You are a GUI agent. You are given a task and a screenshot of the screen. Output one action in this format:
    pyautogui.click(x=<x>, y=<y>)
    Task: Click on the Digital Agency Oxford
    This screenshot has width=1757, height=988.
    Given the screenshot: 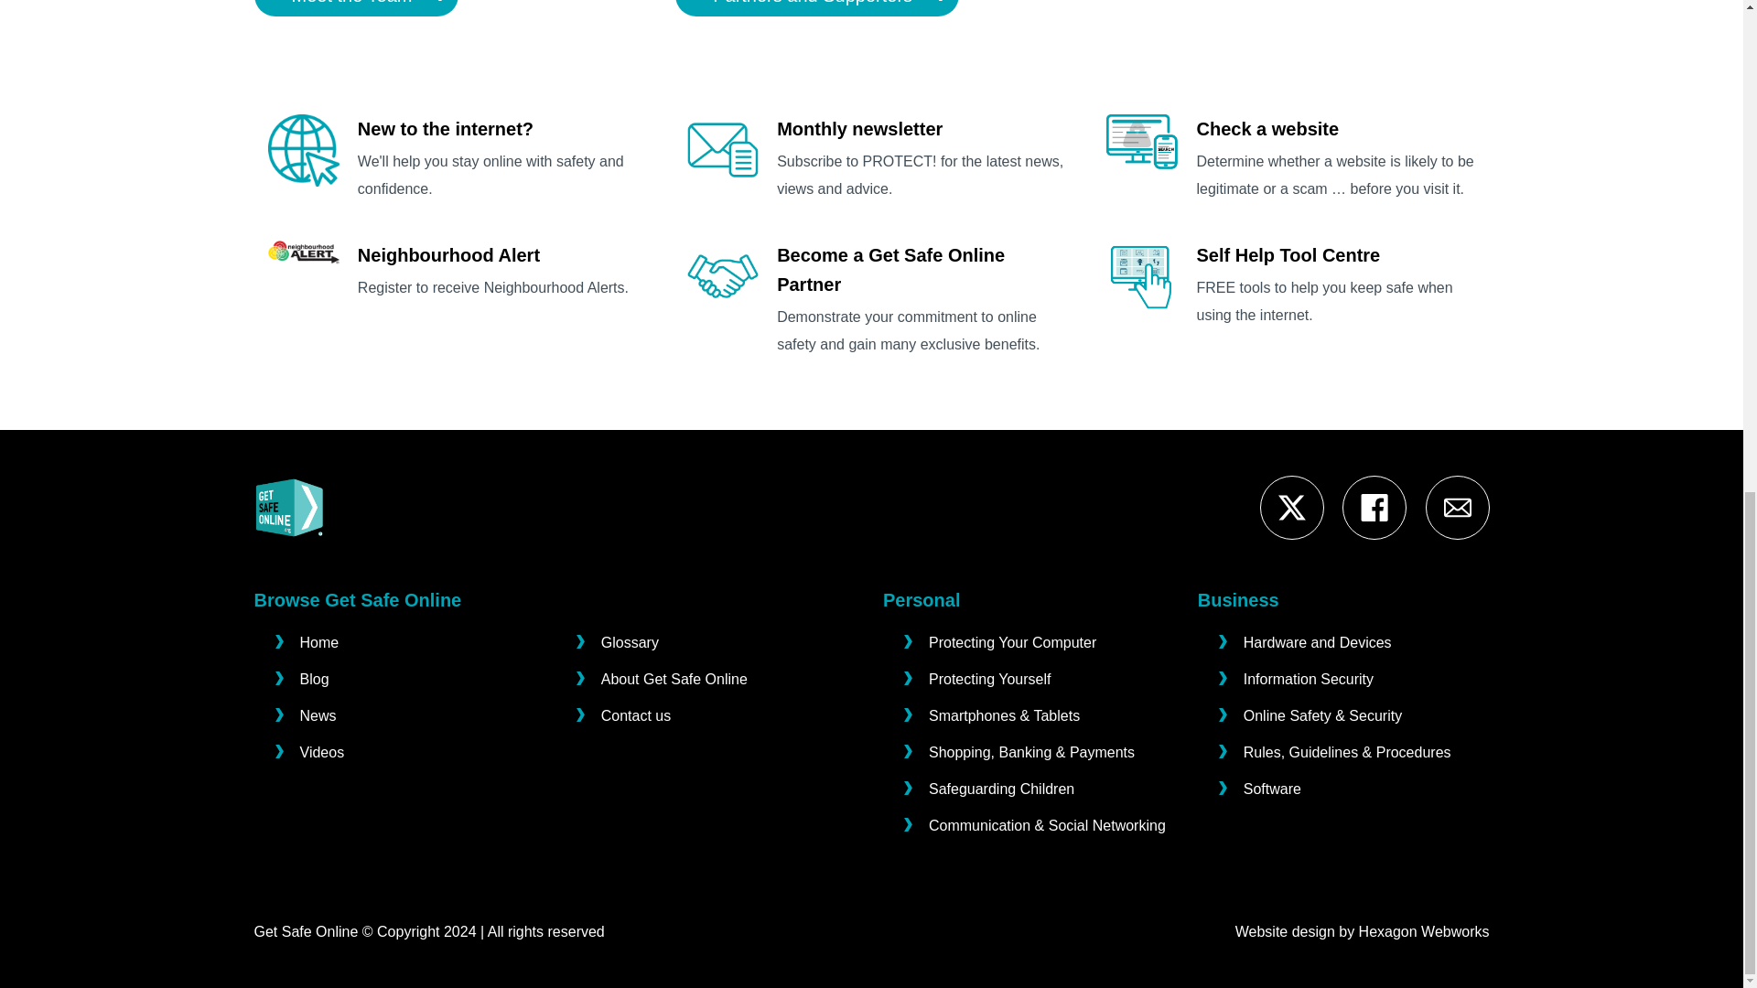 What is the action you would take?
    pyautogui.click(x=1424, y=931)
    